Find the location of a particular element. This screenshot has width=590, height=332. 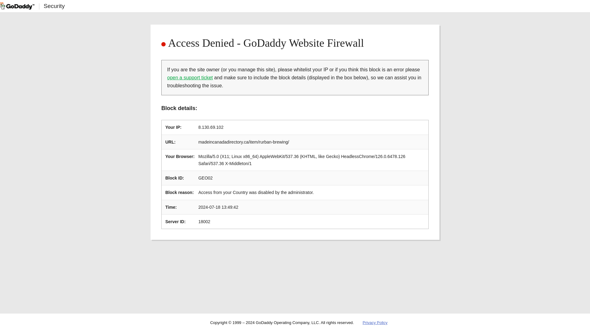

open a support ticket is located at coordinates (190, 77).